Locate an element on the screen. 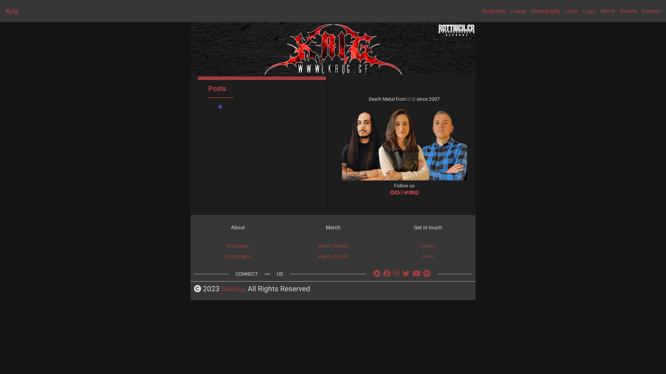 The image size is (666, 374). Bandcamp is located at coordinates (392, 193).